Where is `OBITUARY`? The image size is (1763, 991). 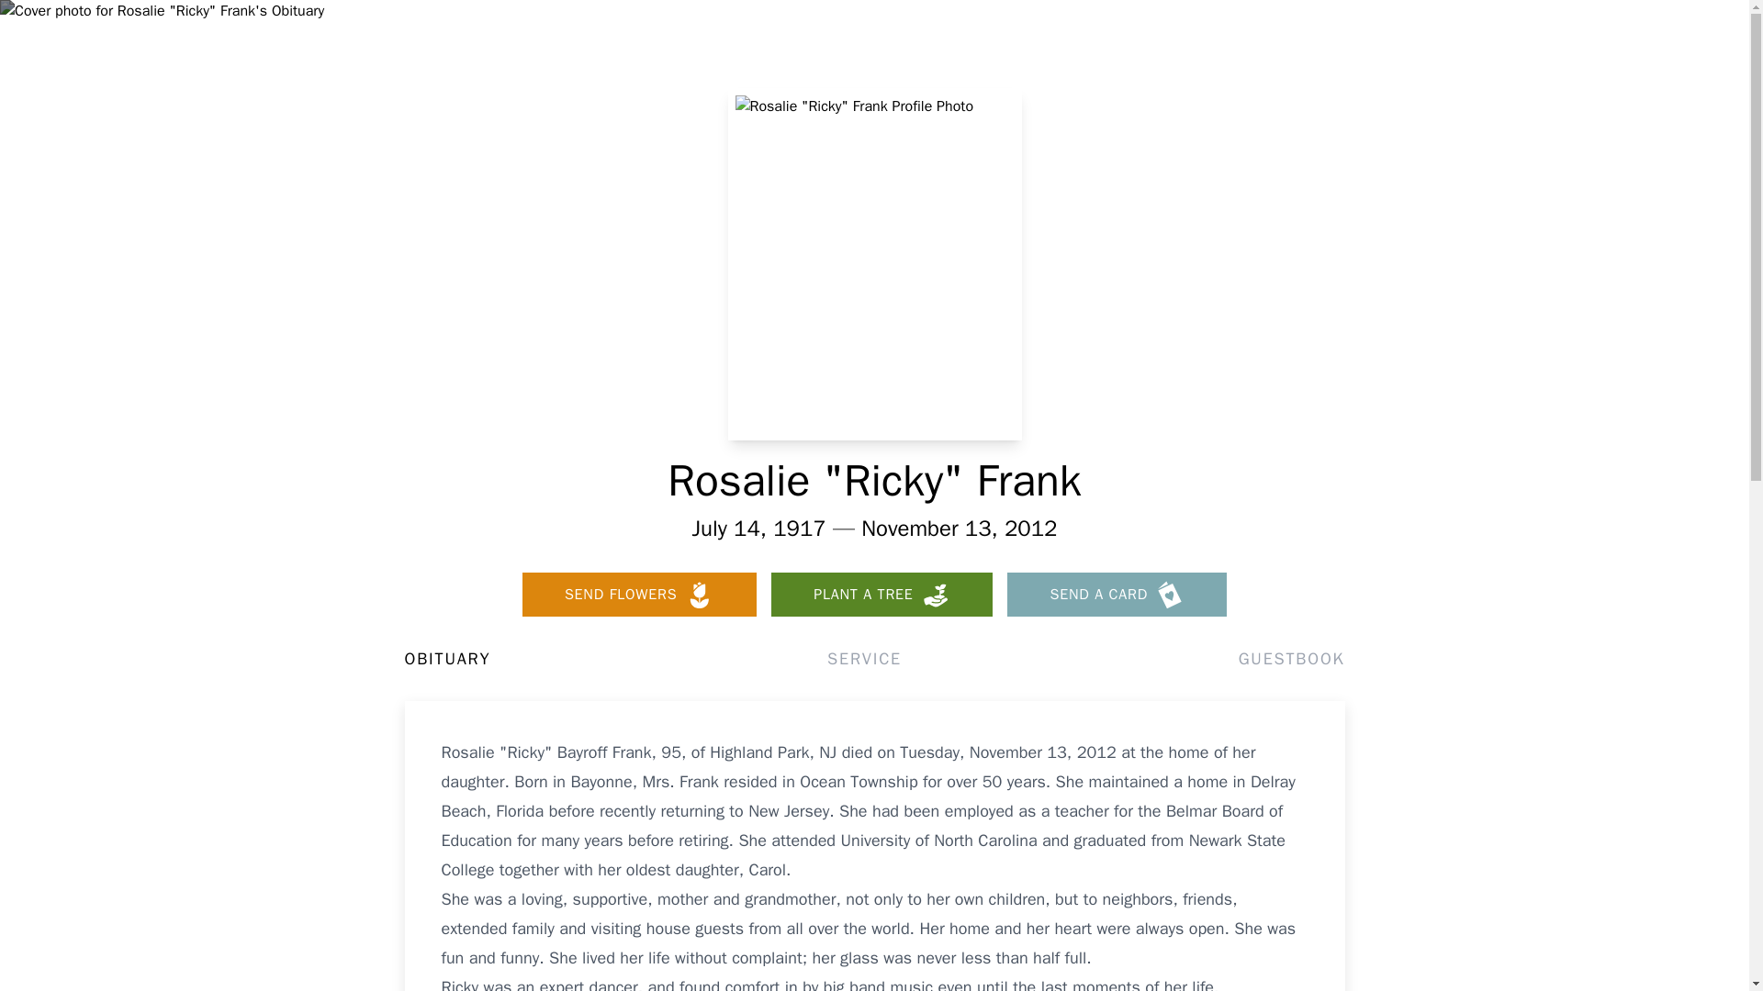 OBITUARY is located at coordinates (446, 659).